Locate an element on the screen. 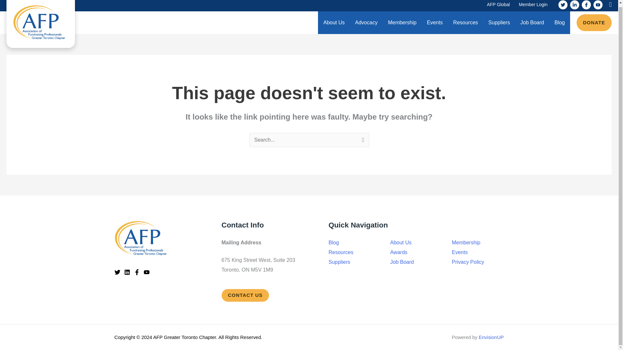 The image size is (623, 350). Membership is located at coordinates (402, 22).